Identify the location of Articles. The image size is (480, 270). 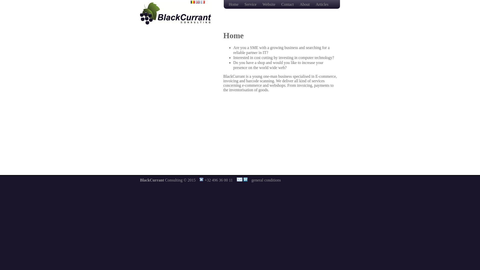
(322, 4).